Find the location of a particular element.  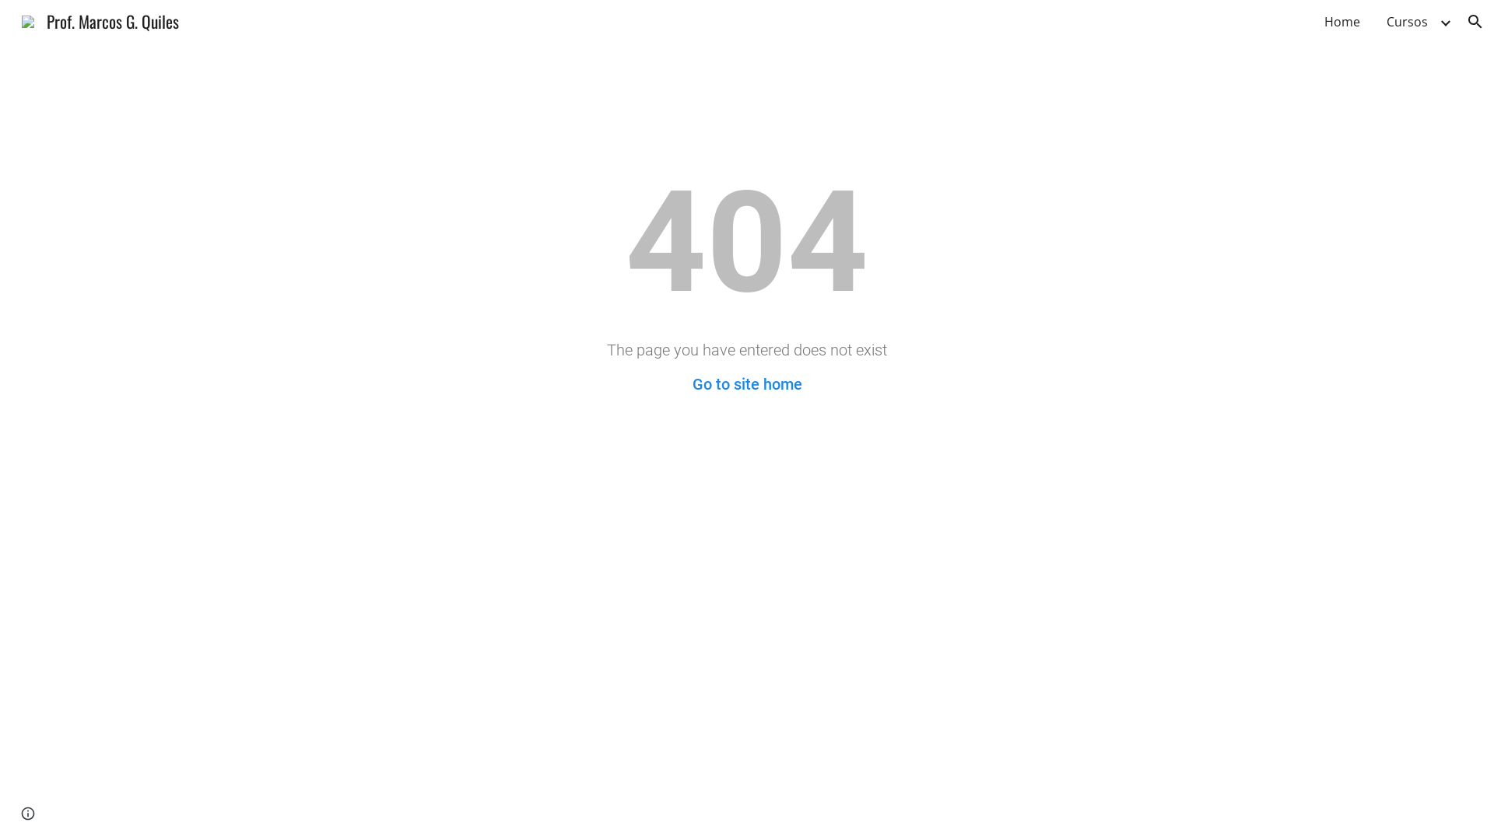

Prof. Marcos G. Quiles is located at coordinates (100, 19).